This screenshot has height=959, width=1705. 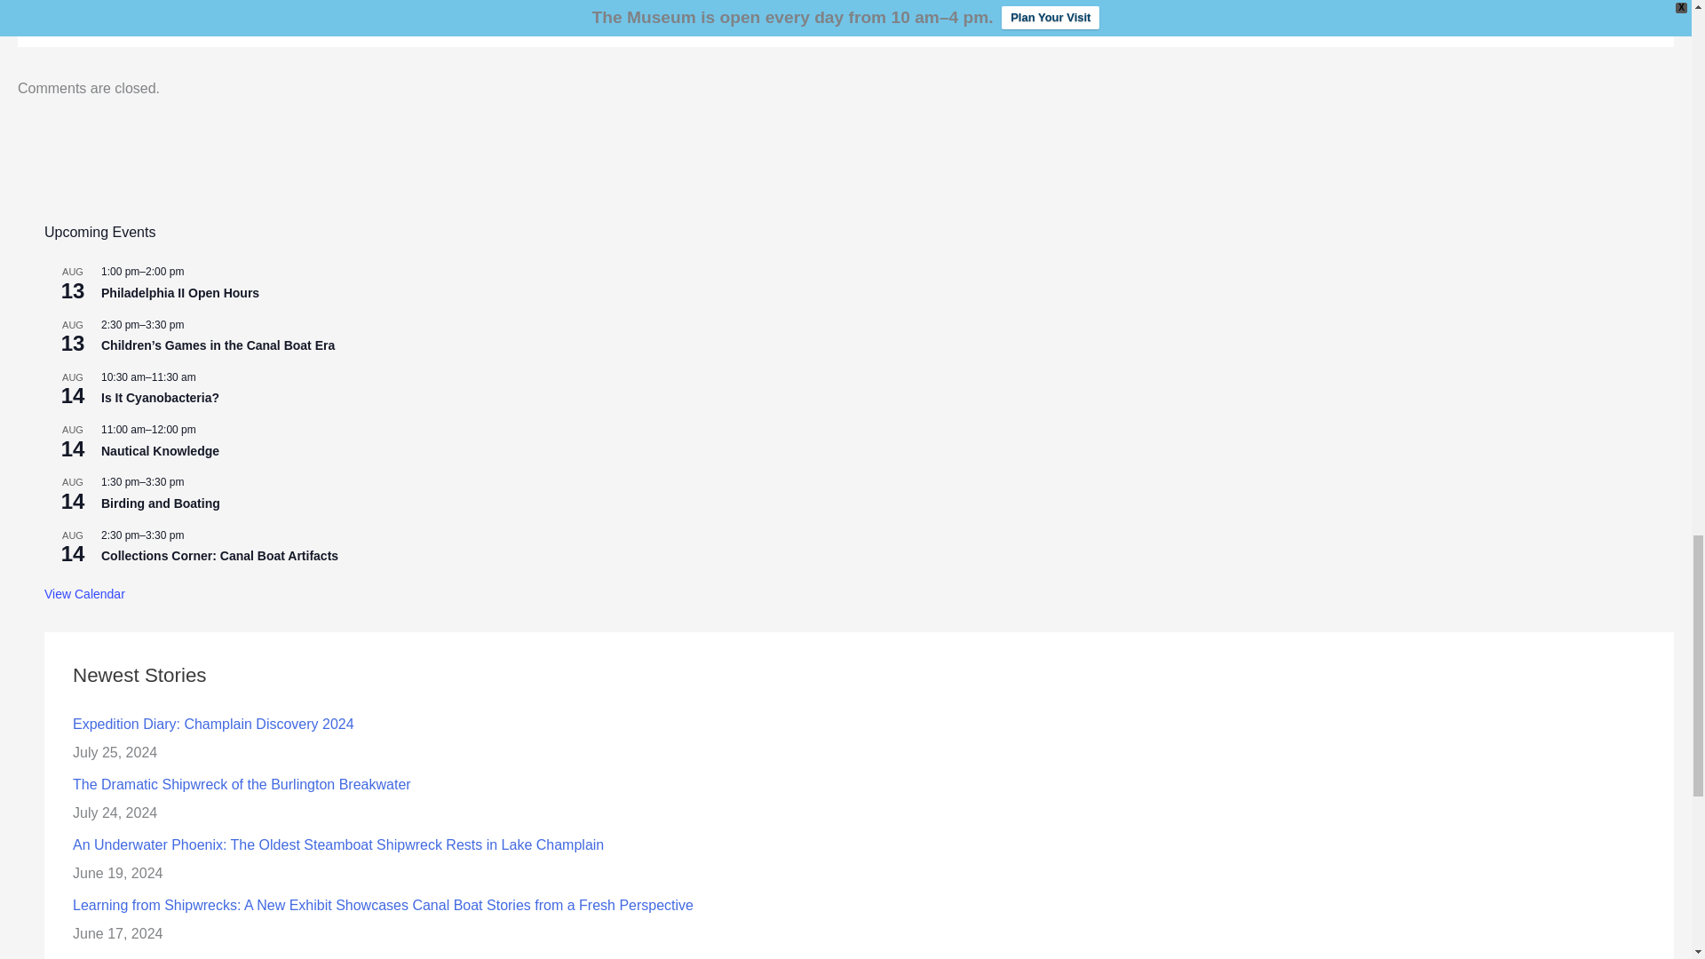 I want to click on Philadelphia II Open Hours, so click(x=179, y=293).